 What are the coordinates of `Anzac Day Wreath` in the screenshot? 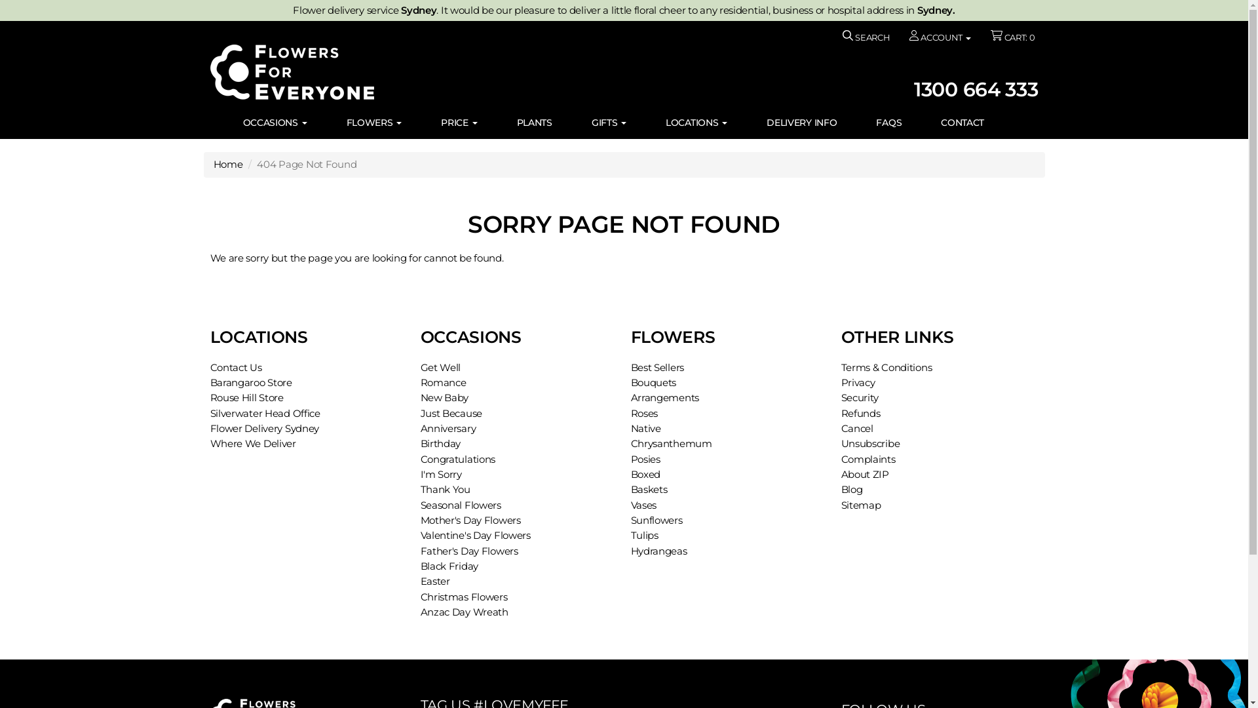 It's located at (465, 612).